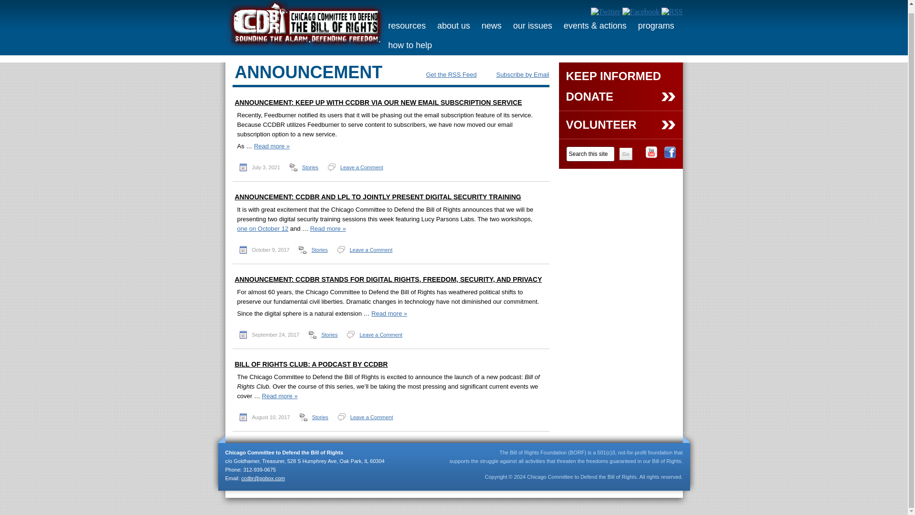 This screenshot has width=915, height=515. Describe the element at coordinates (454, 26) in the screenshot. I see `about us` at that location.